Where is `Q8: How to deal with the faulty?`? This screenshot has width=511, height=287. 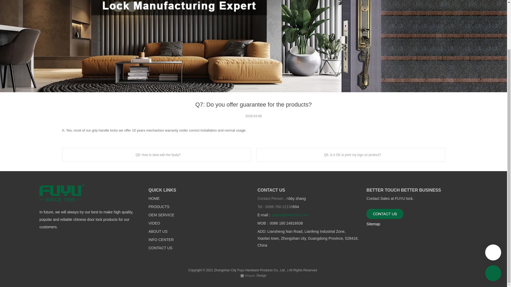
Q8: How to deal with the faulty? is located at coordinates (156, 155).